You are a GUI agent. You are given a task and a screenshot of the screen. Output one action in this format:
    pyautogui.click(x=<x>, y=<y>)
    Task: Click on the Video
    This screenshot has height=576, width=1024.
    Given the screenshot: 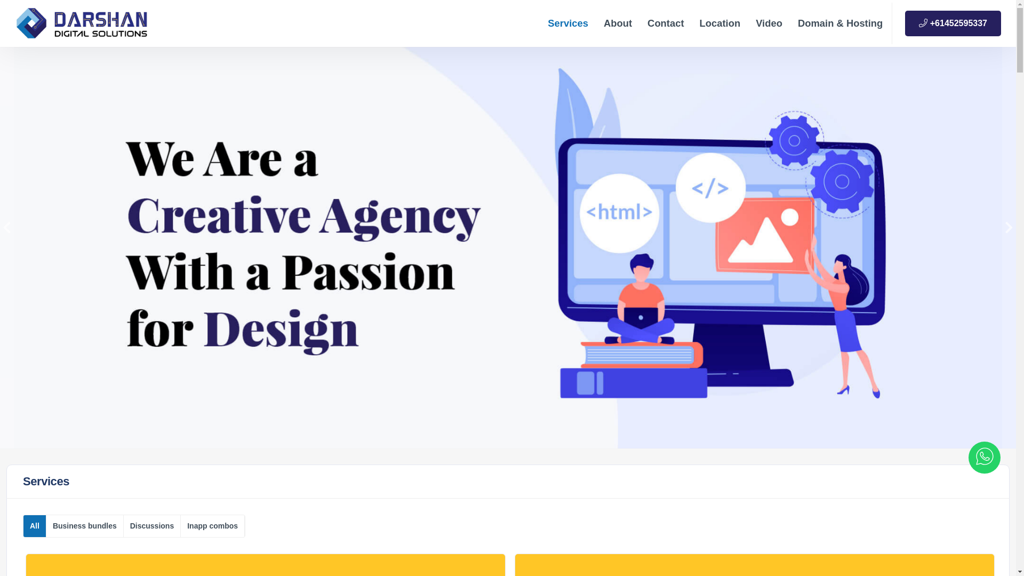 What is the action you would take?
    pyautogui.click(x=769, y=23)
    